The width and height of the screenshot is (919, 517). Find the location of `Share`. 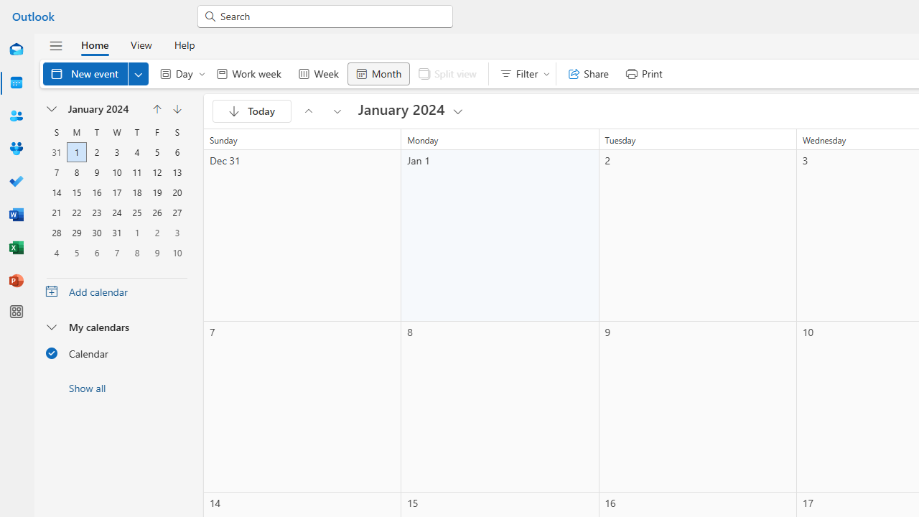

Share is located at coordinates (589, 73).